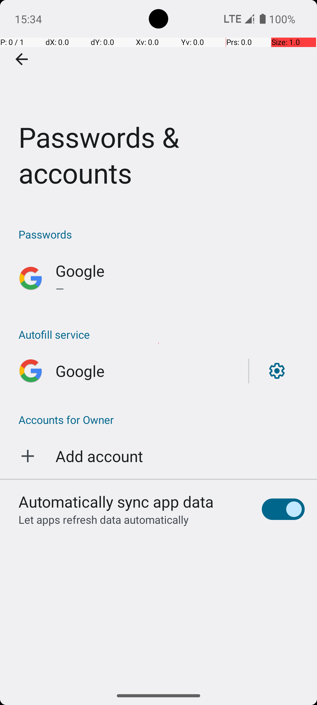 The width and height of the screenshot is (317, 705). I want to click on Passwords & accounts, so click(158, 104).